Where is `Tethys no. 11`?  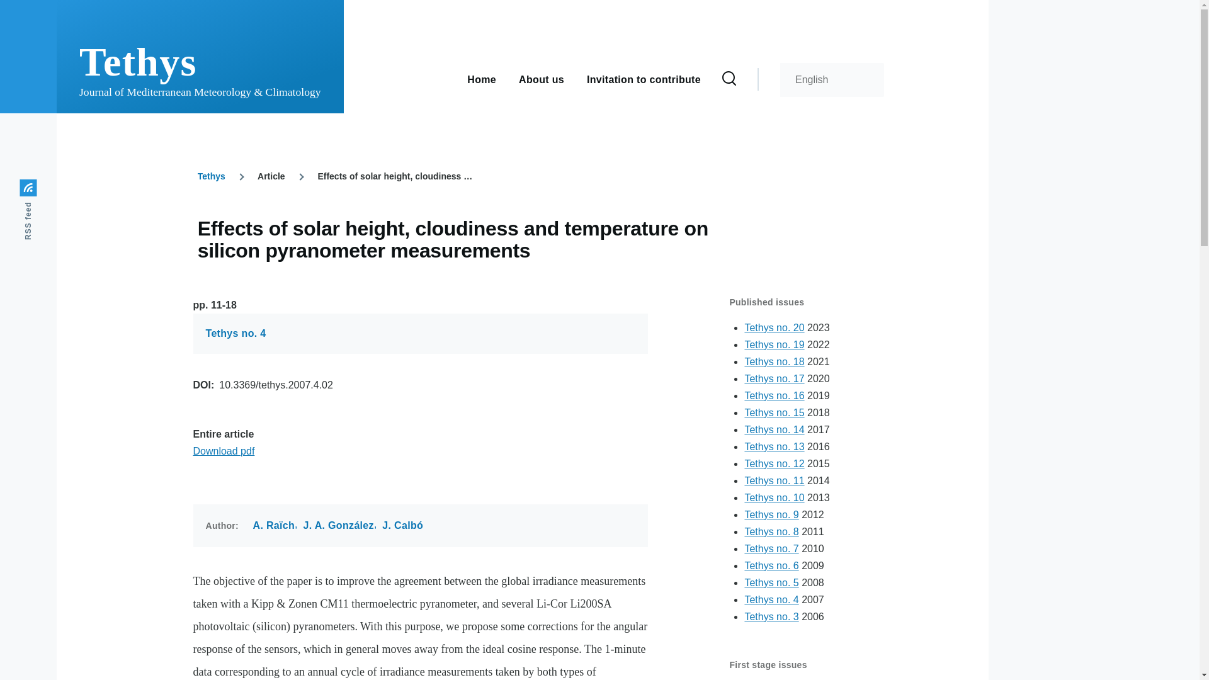
Tethys no. 11 is located at coordinates (774, 480).